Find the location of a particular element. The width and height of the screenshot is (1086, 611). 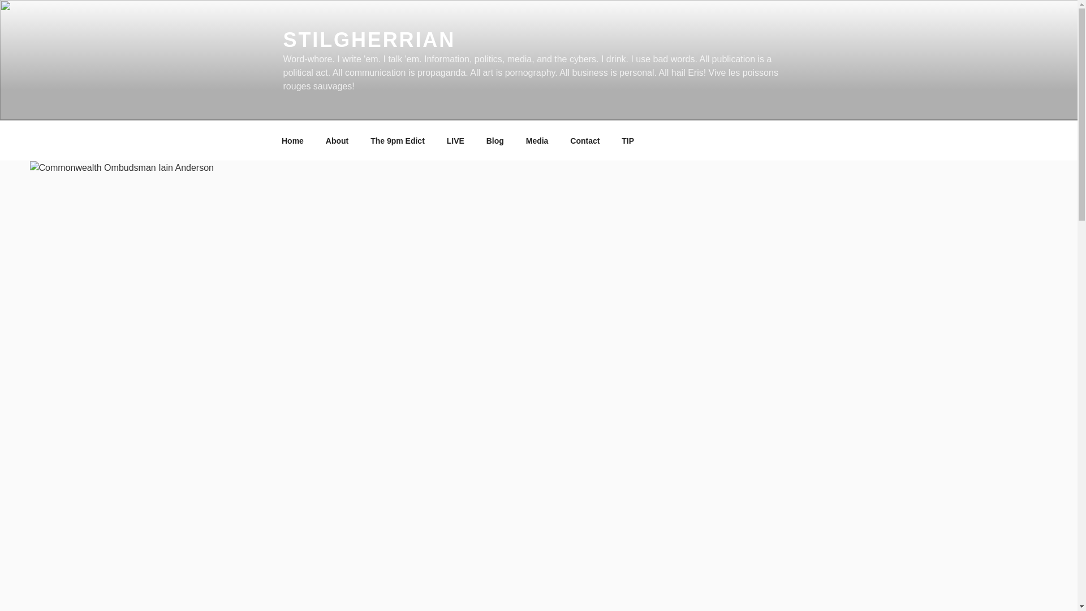

STILGHERRIAN is located at coordinates (369, 40).